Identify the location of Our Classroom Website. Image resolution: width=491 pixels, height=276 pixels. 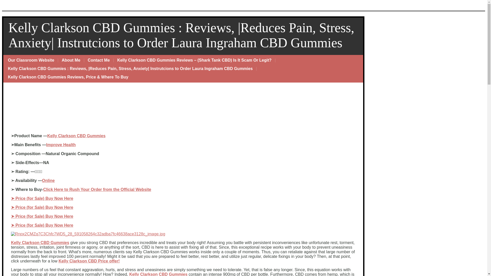
(31, 60).